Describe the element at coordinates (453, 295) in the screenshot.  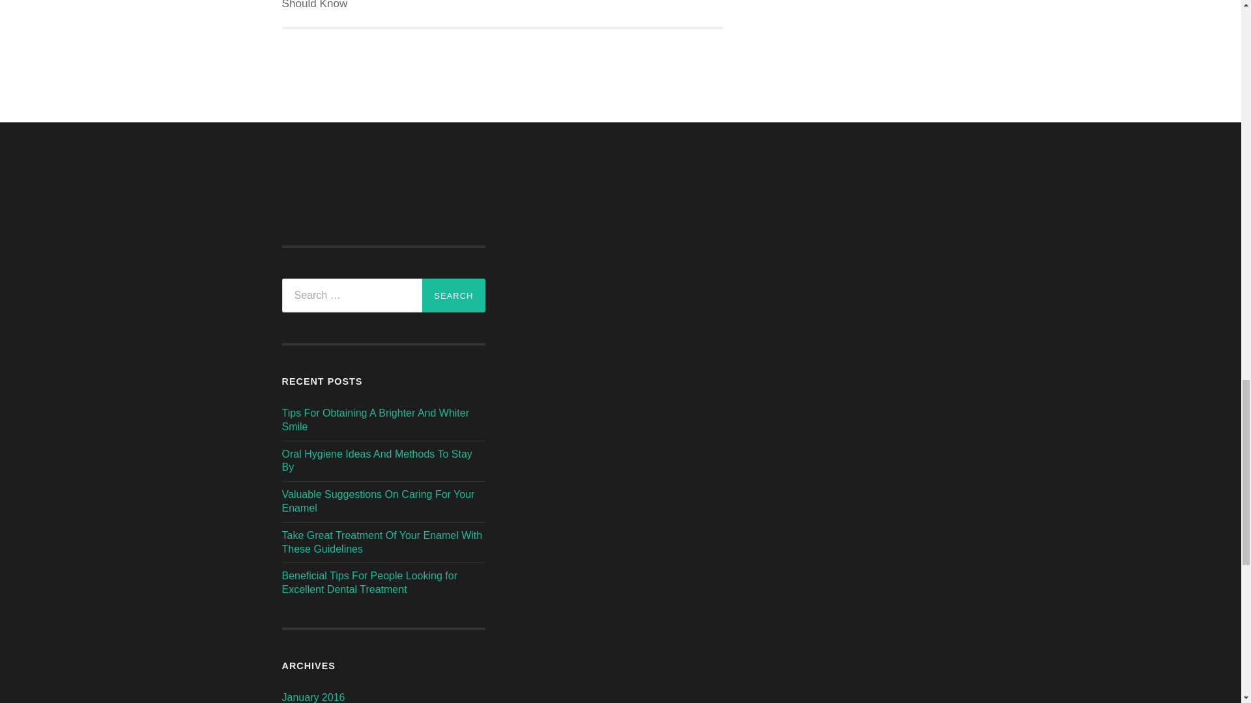
I see `Search` at that location.